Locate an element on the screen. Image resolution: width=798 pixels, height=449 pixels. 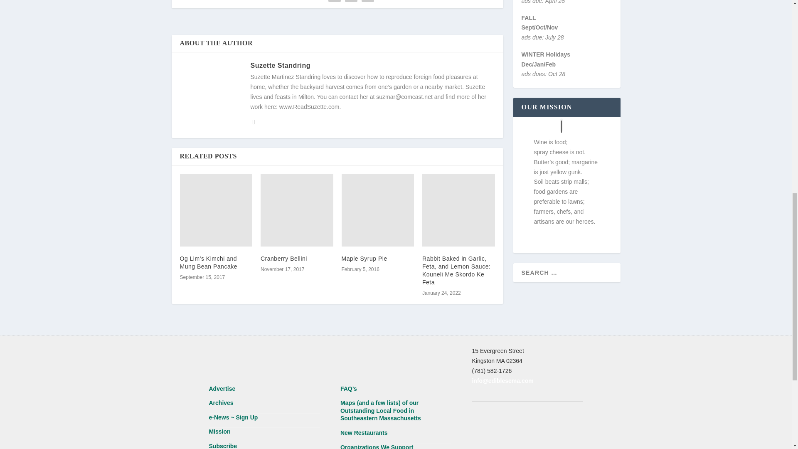
Suzette Standring is located at coordinates (280, 66).